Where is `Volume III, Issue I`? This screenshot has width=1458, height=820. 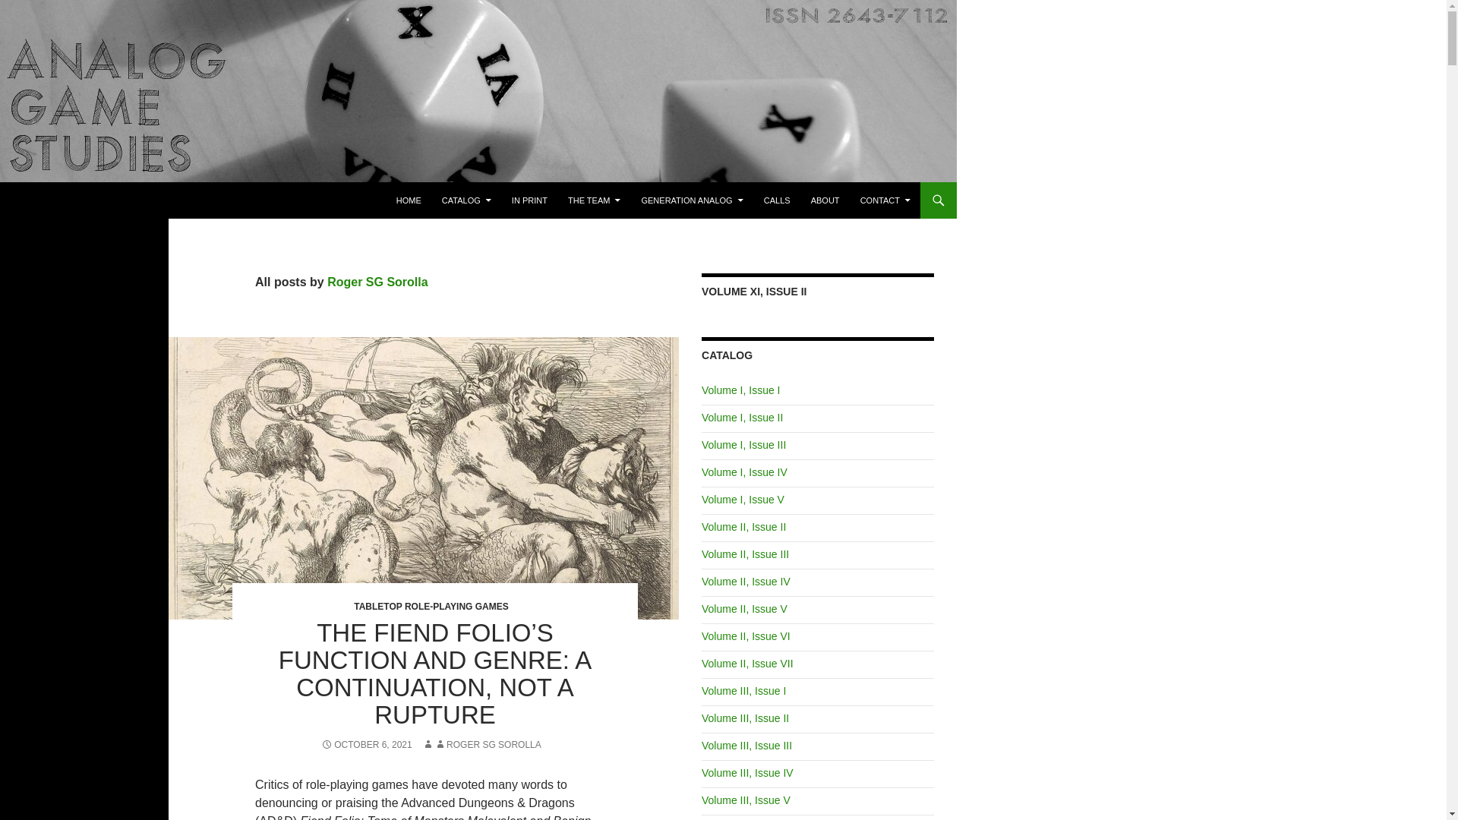 Volume III, Issue I is located at coordinates (743, 691).